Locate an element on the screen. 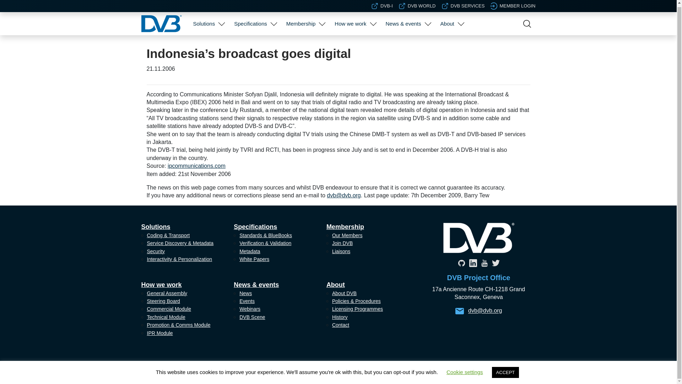 This screenshot has width=682, height=384. DVB-I is located at coordinates (381, 4).